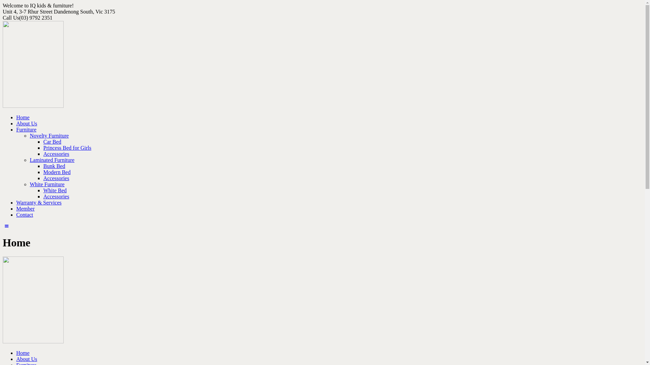 This screenshot has height=365, width=650. Describe the element at coordinates (47, 185) in the screenshot. I see `White Furniture` at that location.